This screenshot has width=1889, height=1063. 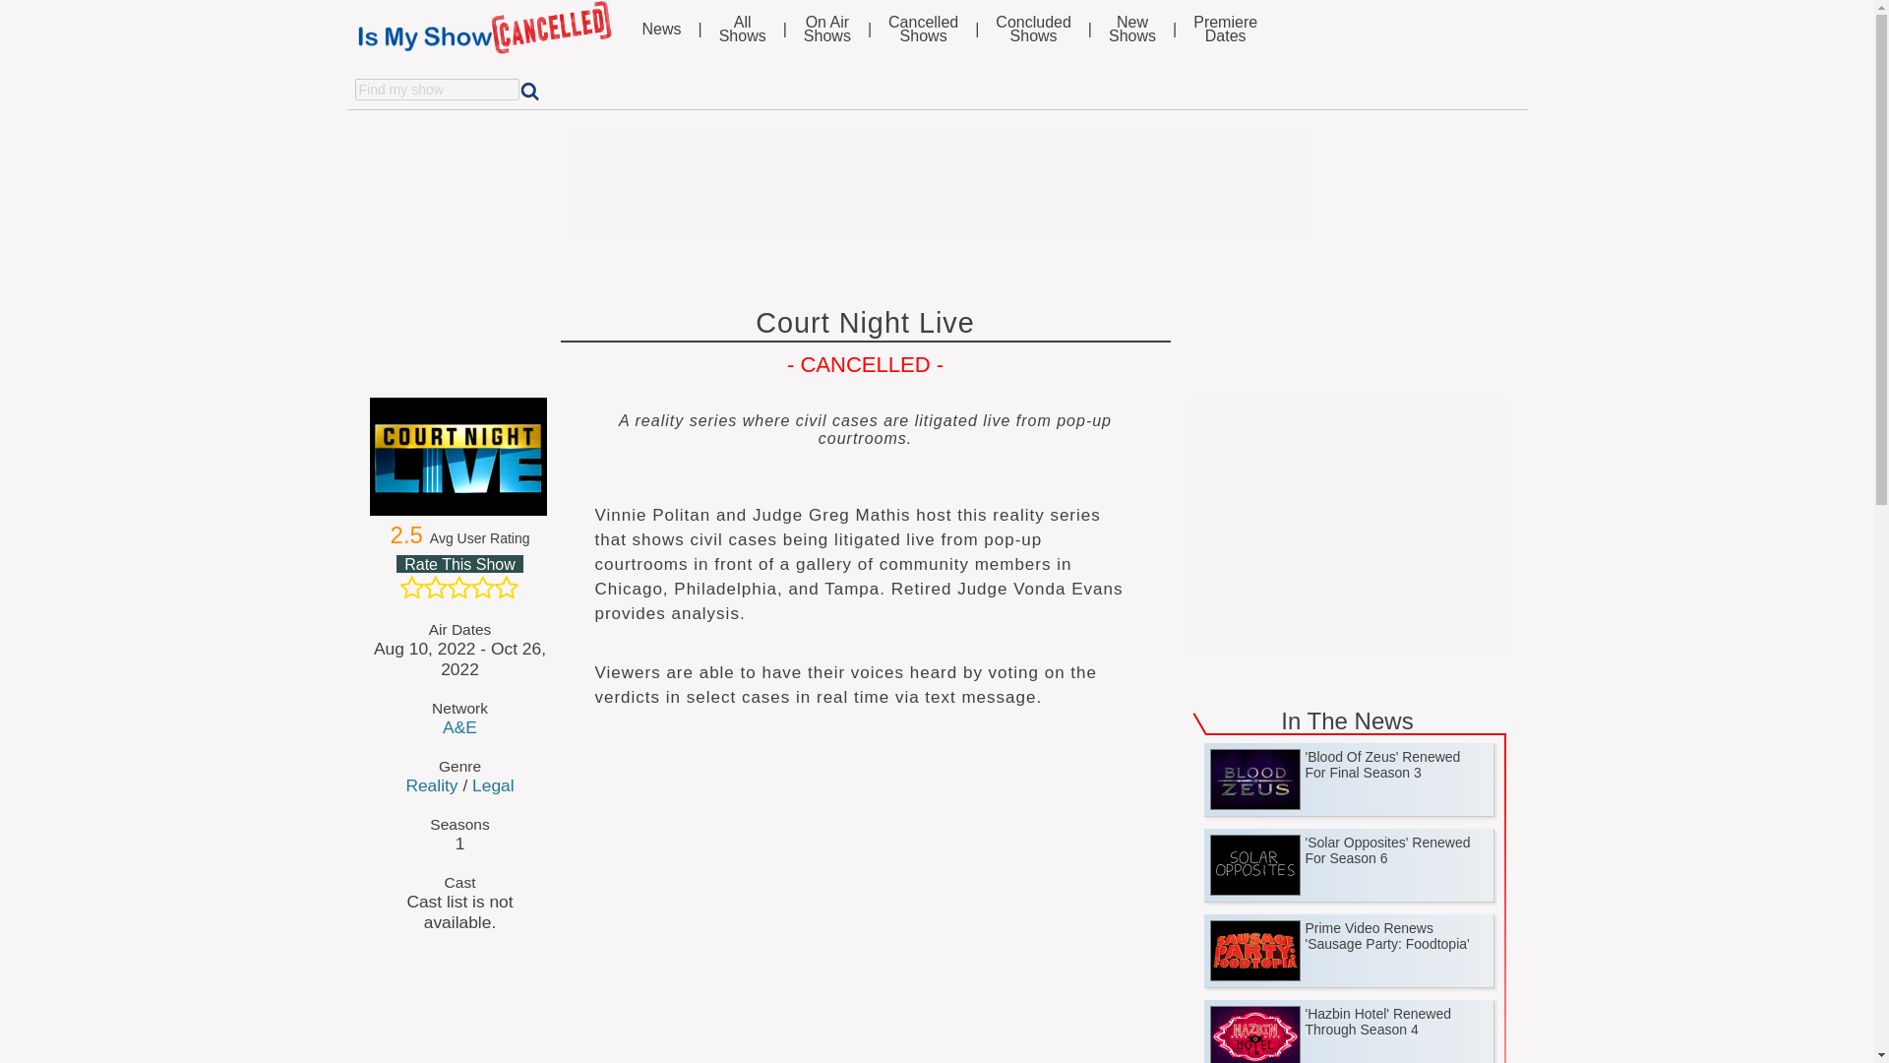 I want to click on Advertisement, so click(x=1350, y=520).